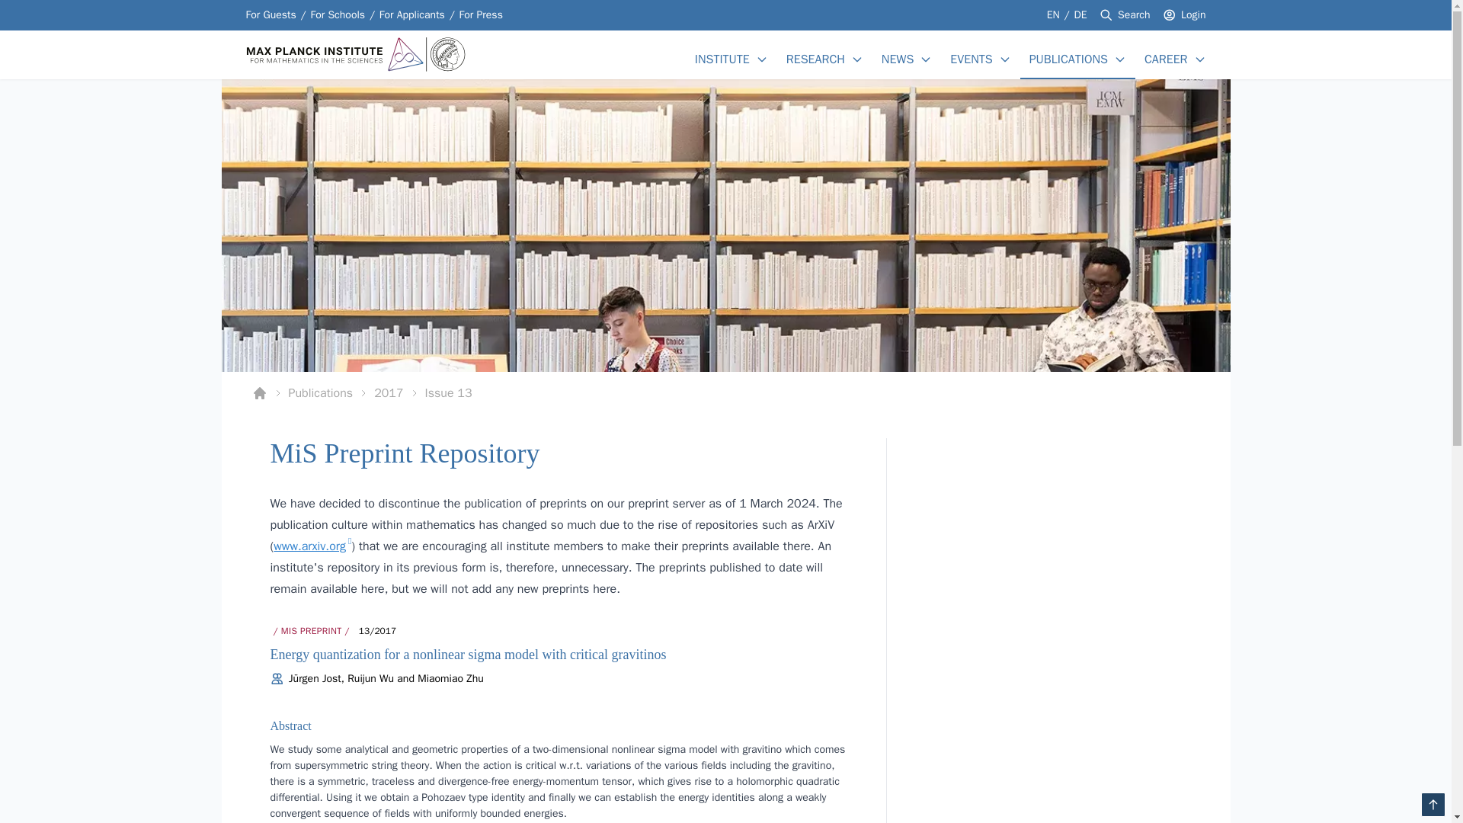 This screenshot has height=823, width=1463. What do you see at coordinates (725, 393) in the screenshot?
I see `For Applicants` at bounding box center [725, 393].